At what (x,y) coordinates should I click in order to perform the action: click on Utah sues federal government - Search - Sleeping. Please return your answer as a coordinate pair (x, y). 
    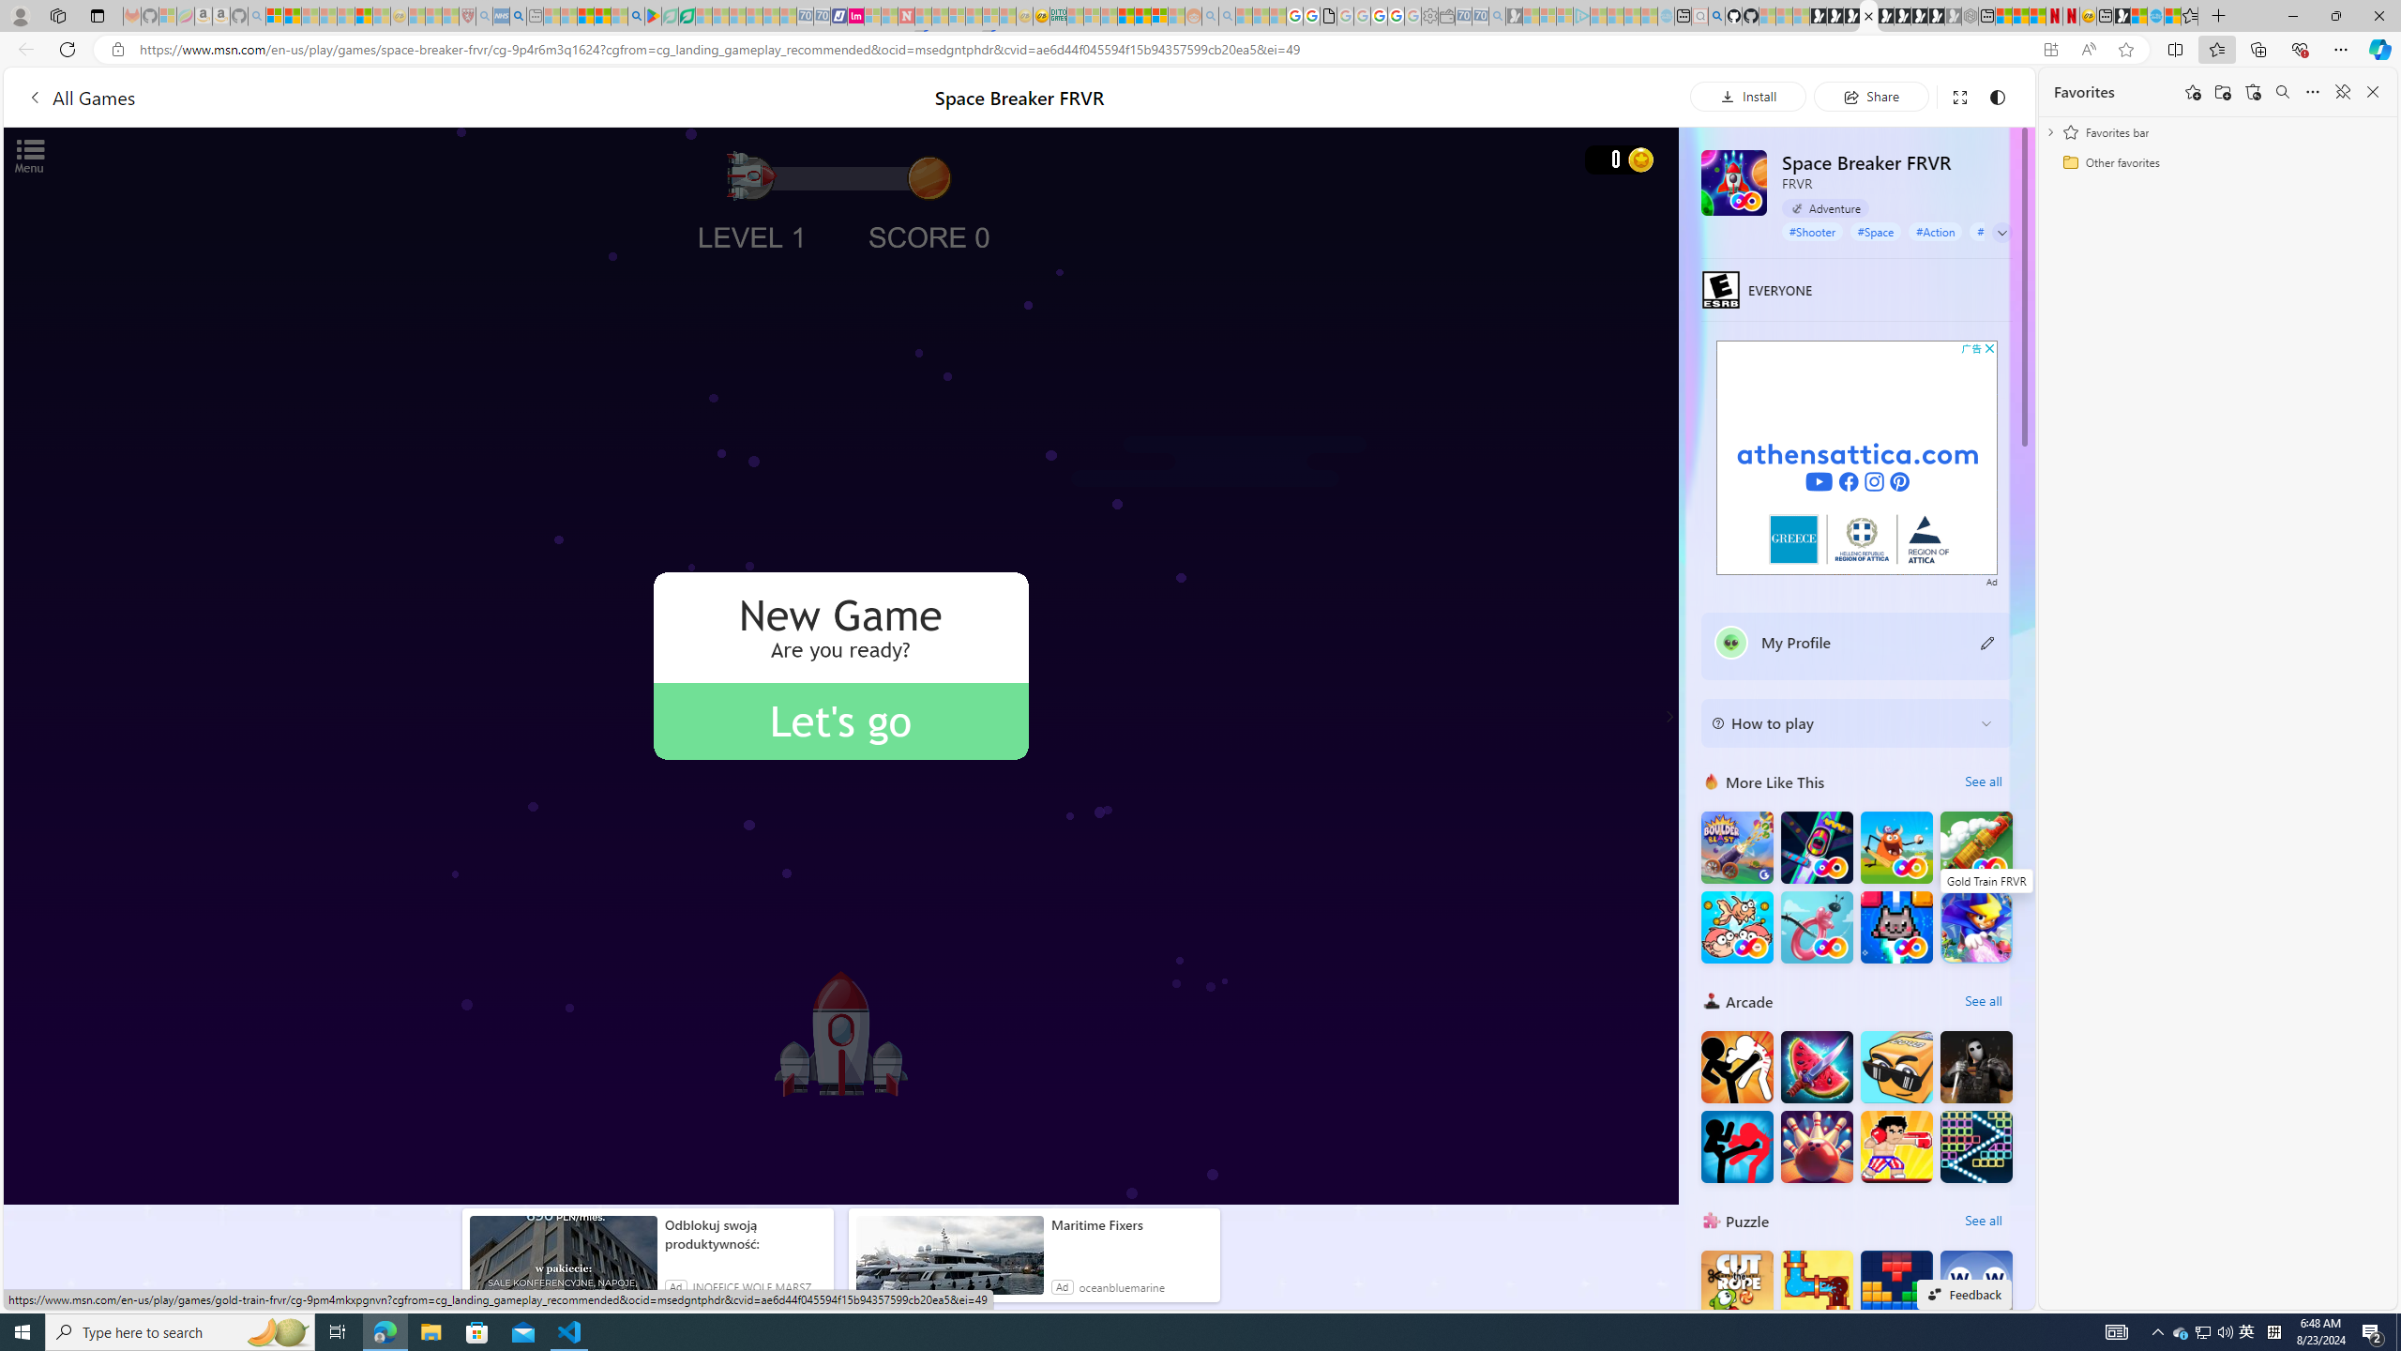
    Looking at the image, I should click on (1227, 16).